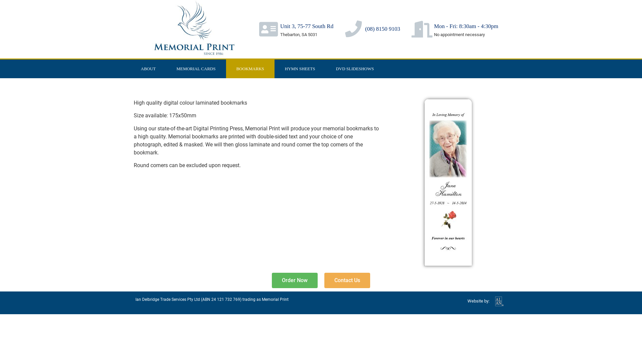  What do you see at coordinates (196, 69) in the screenshot?
I see `MEMORIAL CARDS` at bounding box center [196, 69].